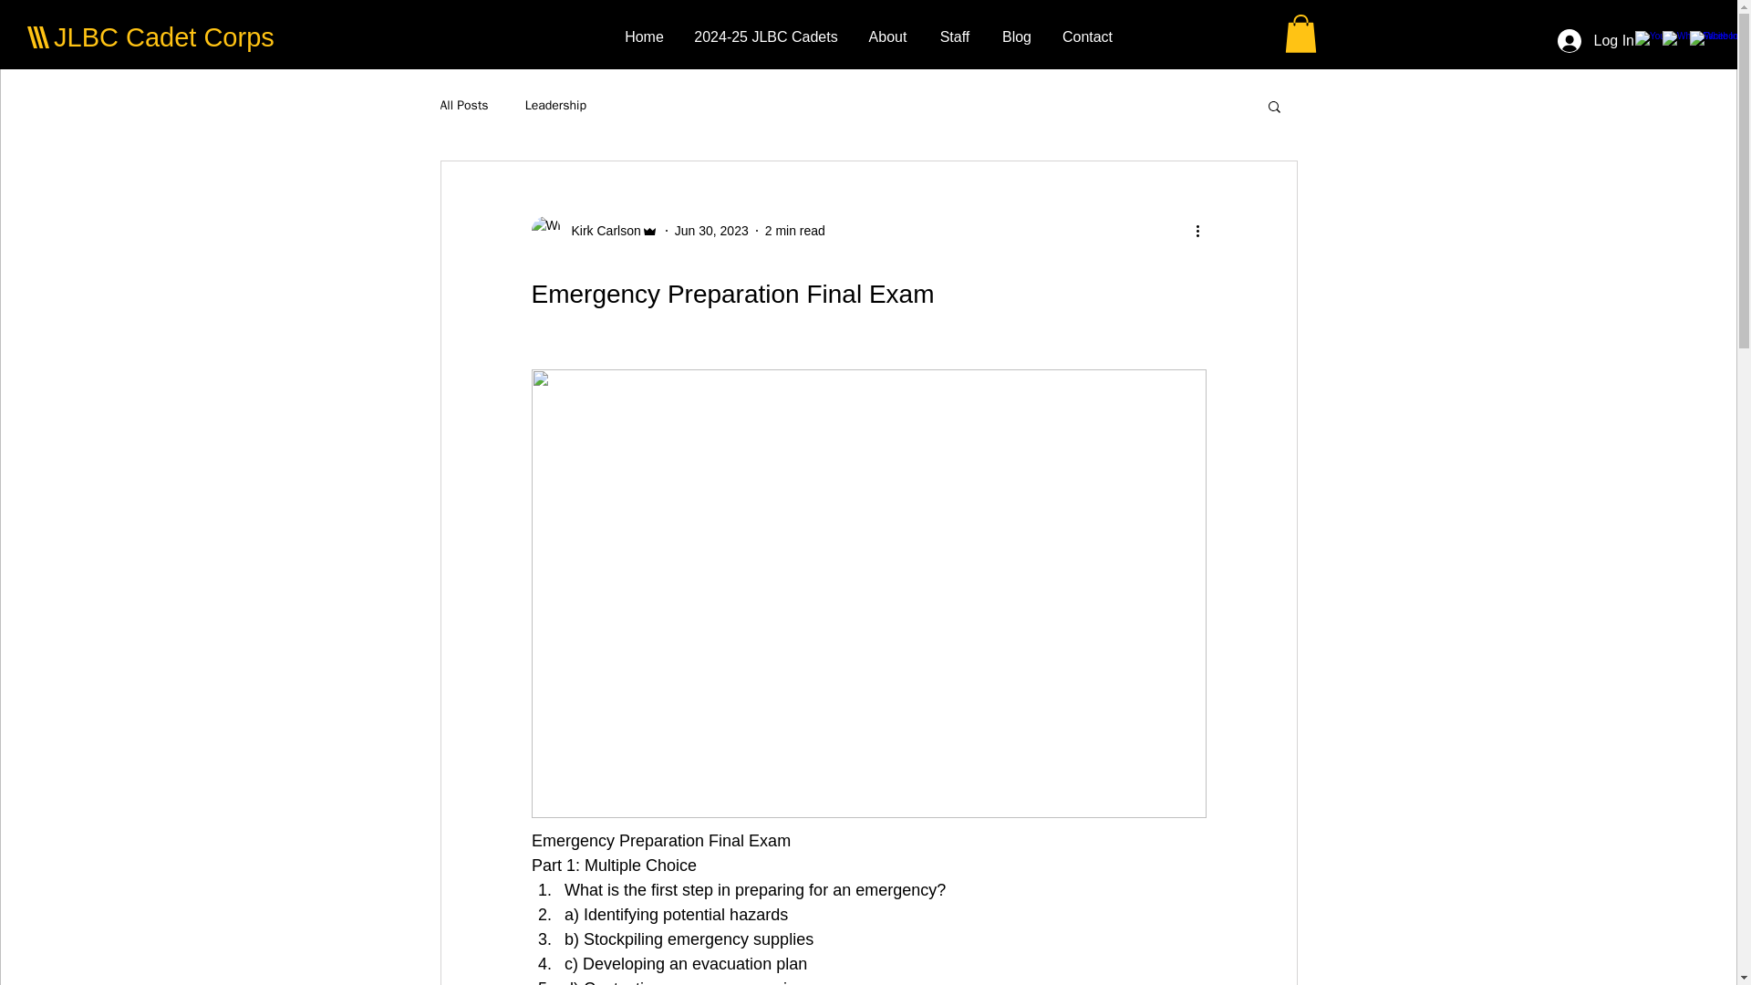 The height and width of the screenshot is (985, 1751). Describe the element at coordinates (887, 36) in the screenshot. I see `About` at that location.